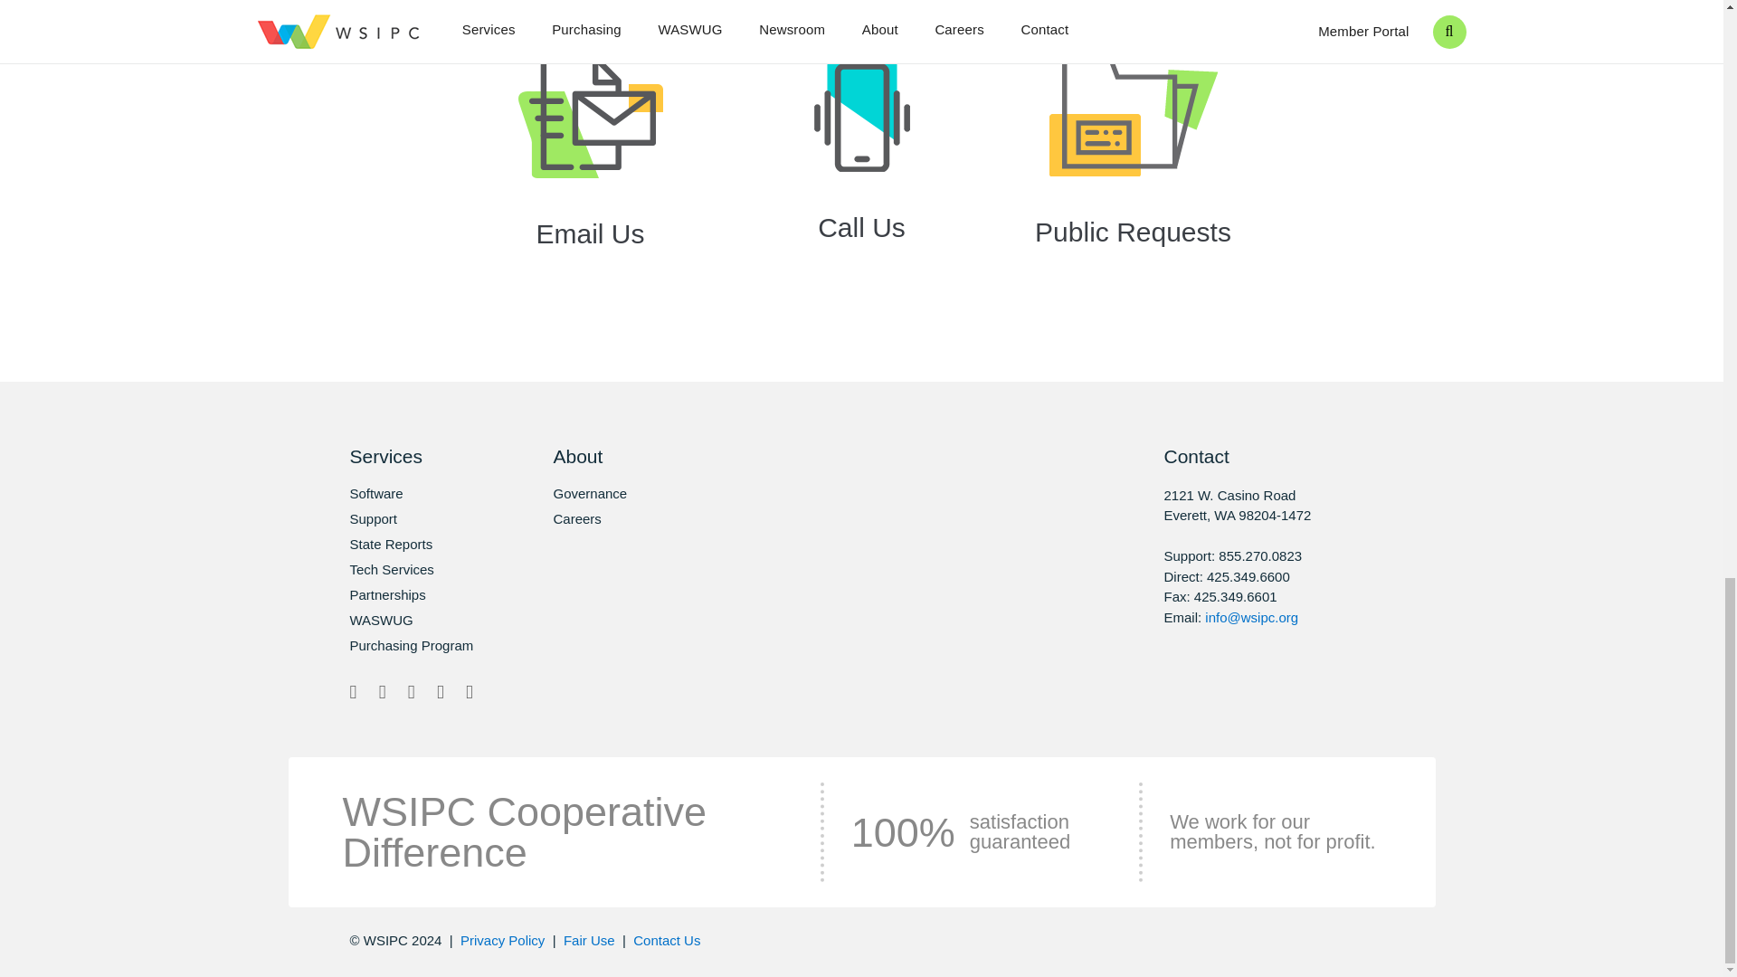  Describe the element at coordinates (469, 691) in the screenshot. I see `YouTube` at that location.